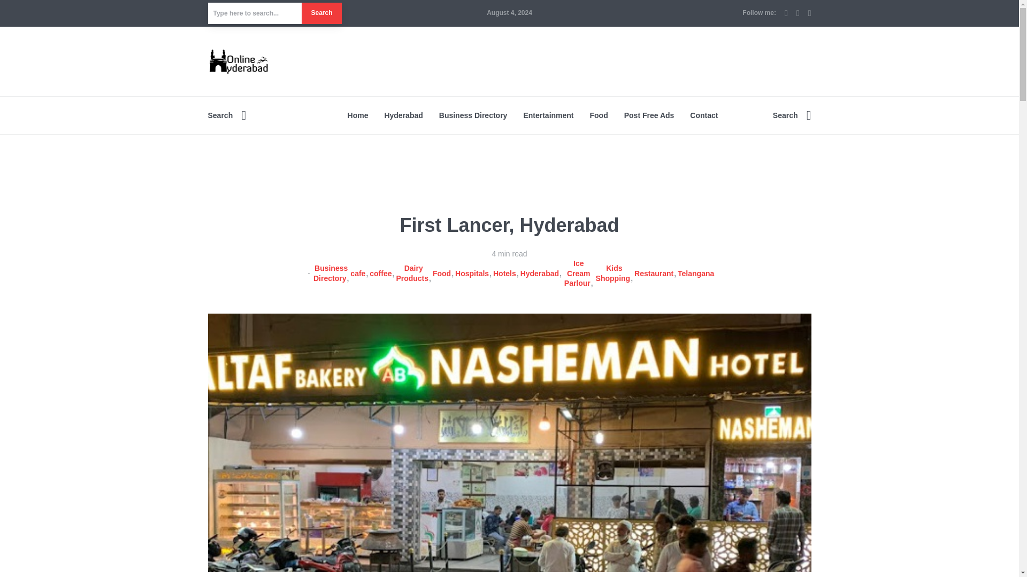 The width and height of the screenshot is (1027, 577). What do you see at coordinates (473, 115) in the screenshot?
I see `Business Directory` at bounding box center [473, 115].